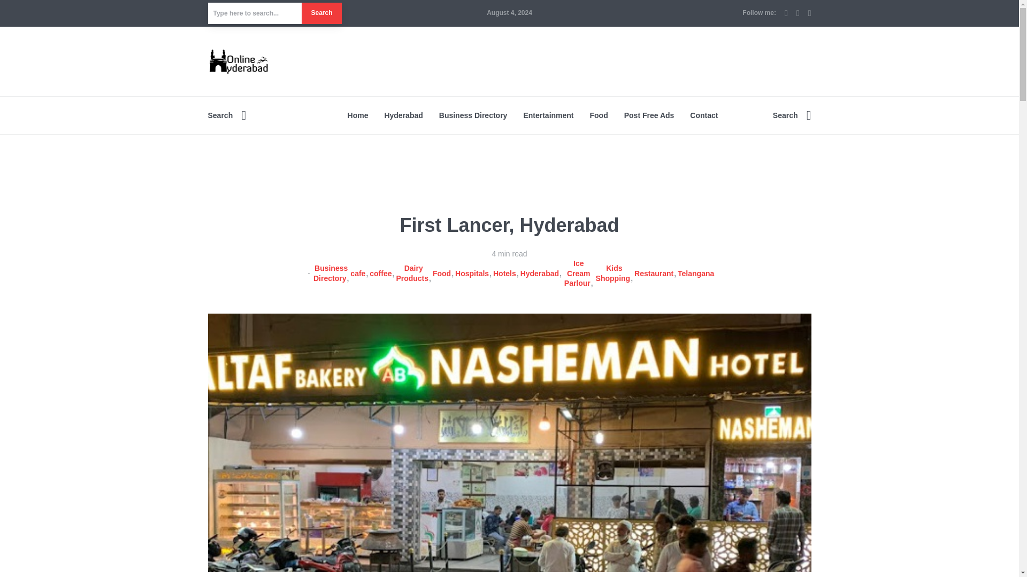 The width and height of the screenshot is (1027, 577). What do you see at coordinates (473, 115) in the screenshot?
I see `Business Directory` at bounding box center [473, 115].